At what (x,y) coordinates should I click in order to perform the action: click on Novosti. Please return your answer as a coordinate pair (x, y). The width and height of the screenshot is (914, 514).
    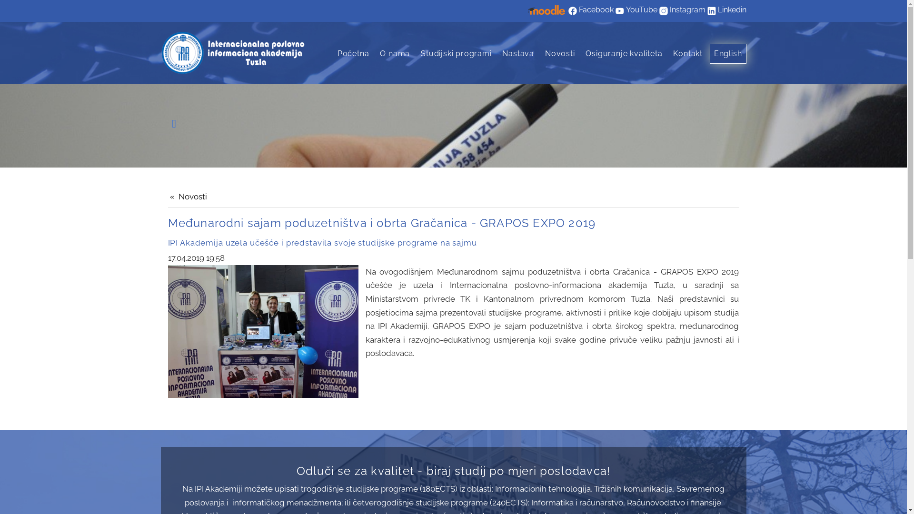
    Looking at the image, I should click on (560, 54).